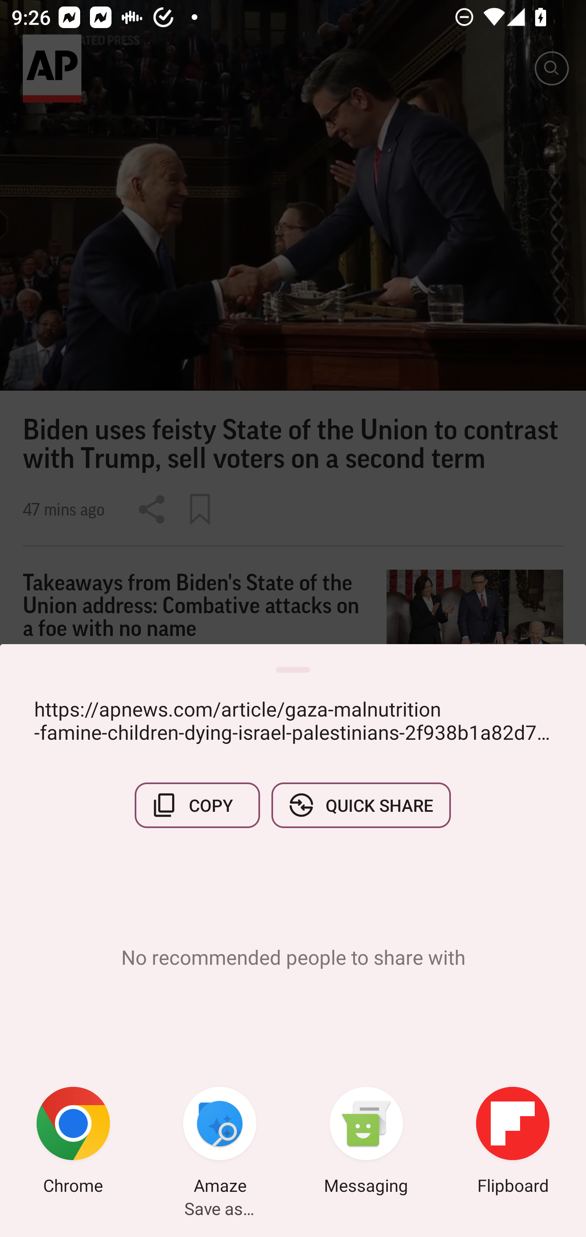 This screenshot has width=586, height=1237. I want to click on Amaze Save as…, so click(220, 1143).